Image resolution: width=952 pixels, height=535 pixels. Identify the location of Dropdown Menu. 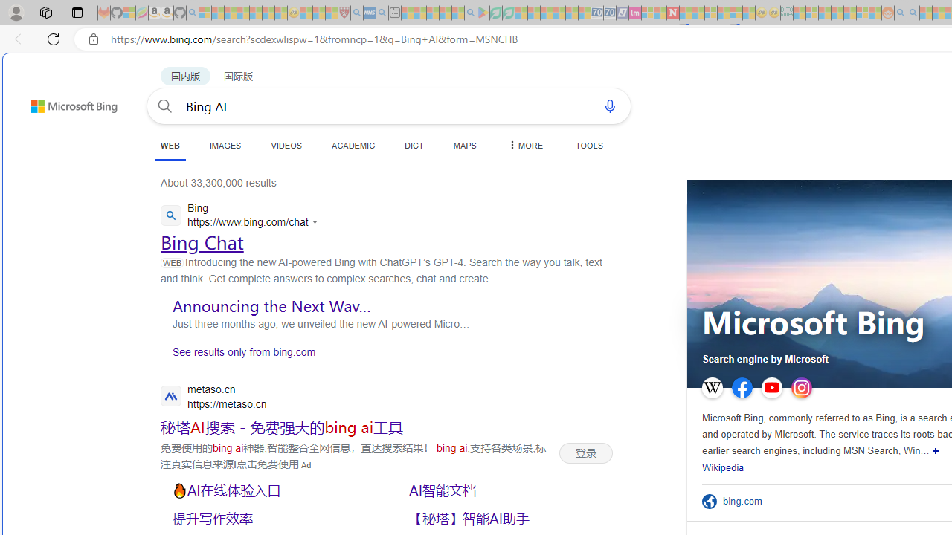
(524, 145).